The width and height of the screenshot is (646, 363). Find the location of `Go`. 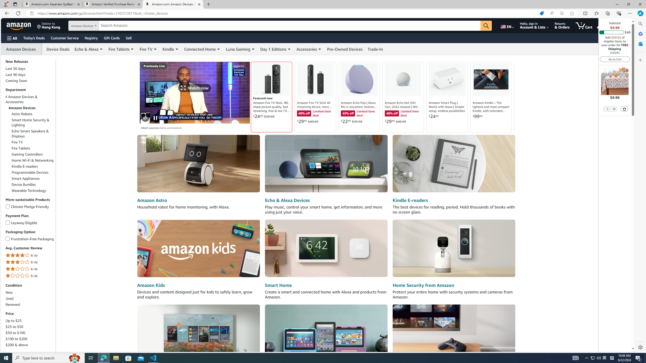

Go is located at coordinates (486, 26).